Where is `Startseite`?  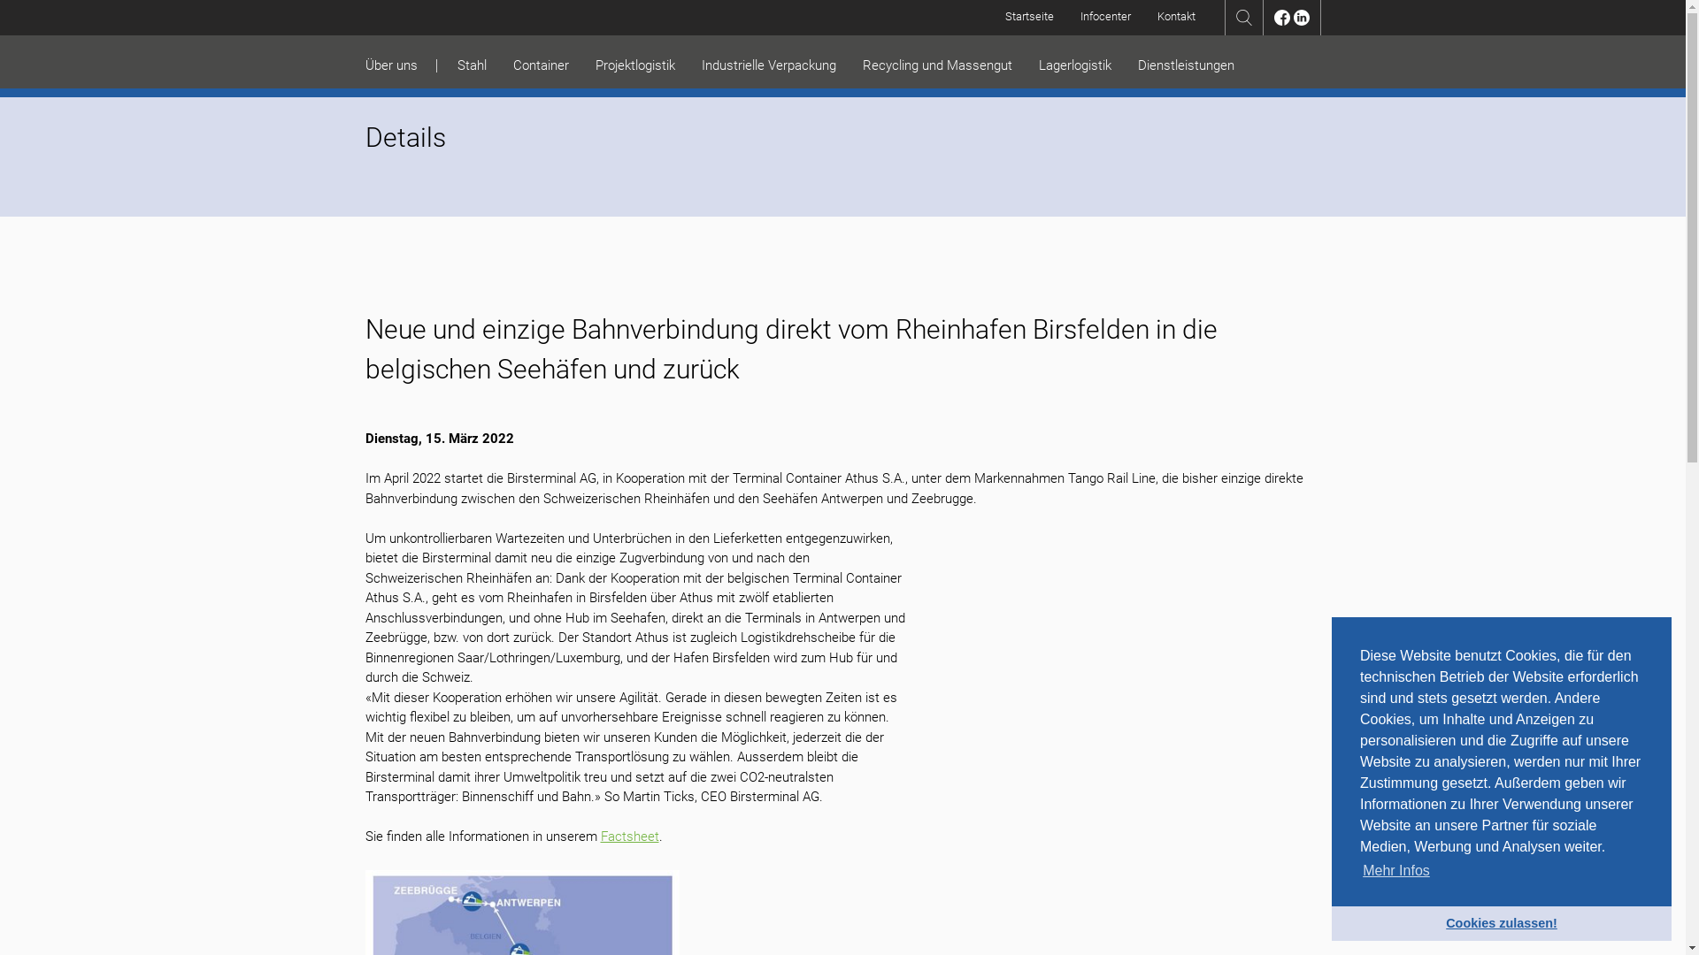 Startseite is located at coordinates (1030, 17).